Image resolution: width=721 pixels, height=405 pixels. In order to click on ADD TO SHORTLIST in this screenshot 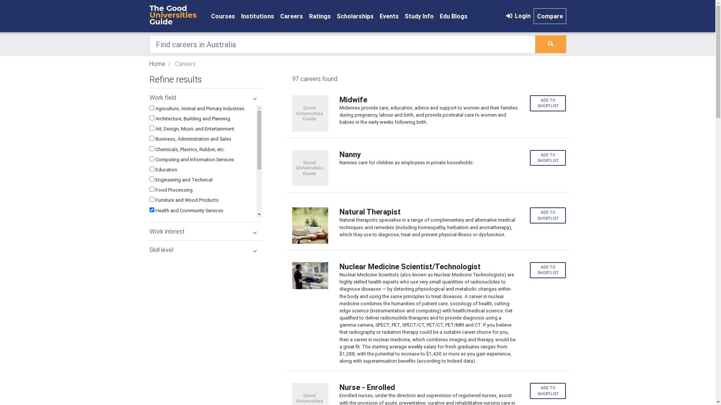, I will do `click(548, 270)`.